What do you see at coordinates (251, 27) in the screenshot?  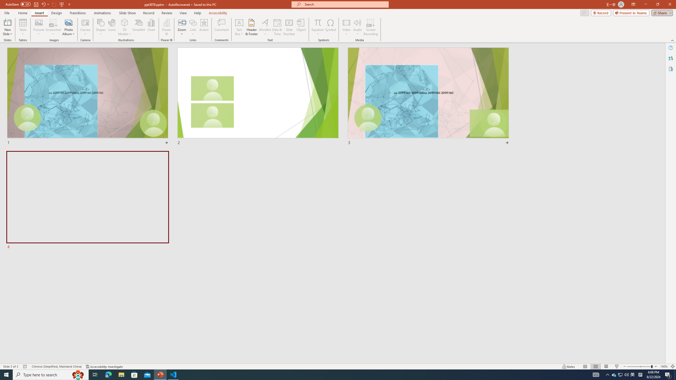 I see `Header & Footer...` at bounding box center [251, 27].